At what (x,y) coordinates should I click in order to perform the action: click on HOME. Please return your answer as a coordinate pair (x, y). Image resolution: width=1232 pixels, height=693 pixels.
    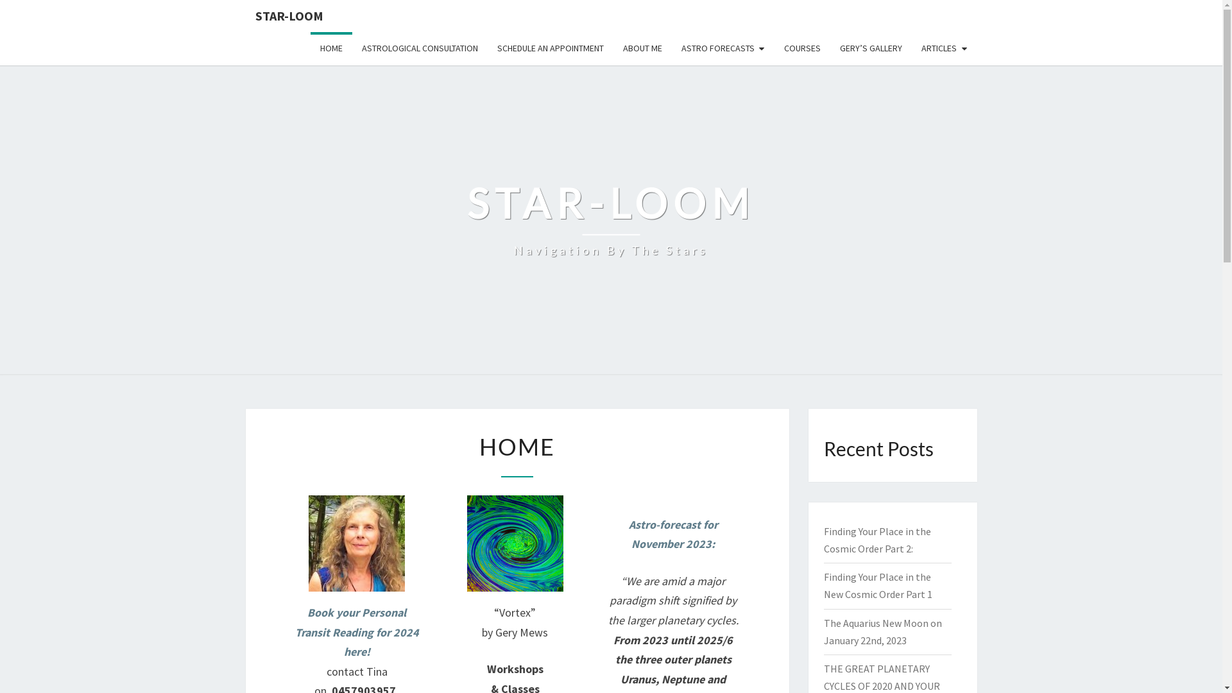
    Looking at the image, I should click on (331, 49).